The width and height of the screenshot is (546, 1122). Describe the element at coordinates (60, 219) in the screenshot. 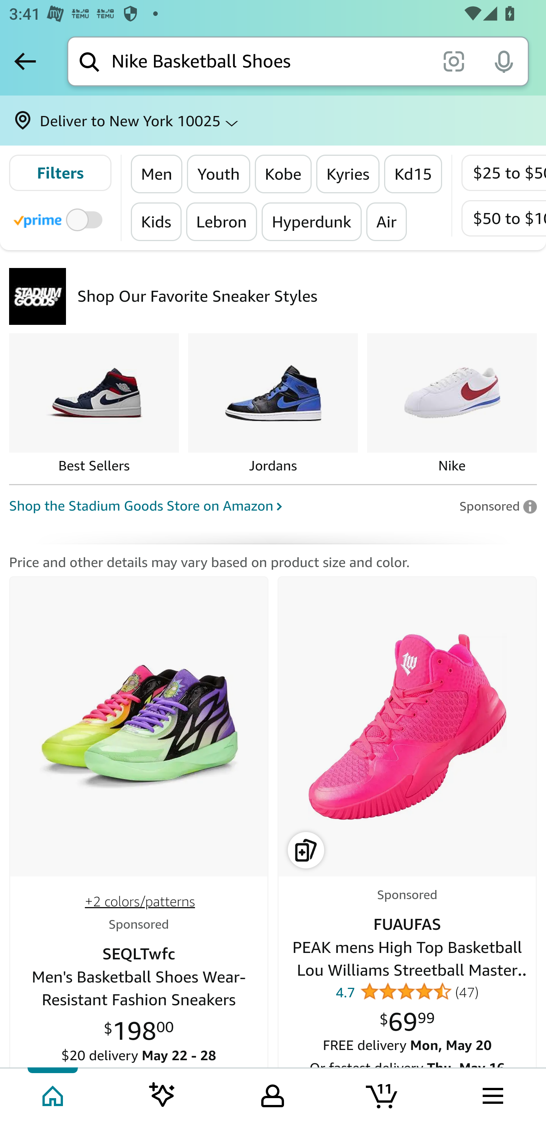

I see `Toggle to filter by Prime products Prime Eligible` at that location.